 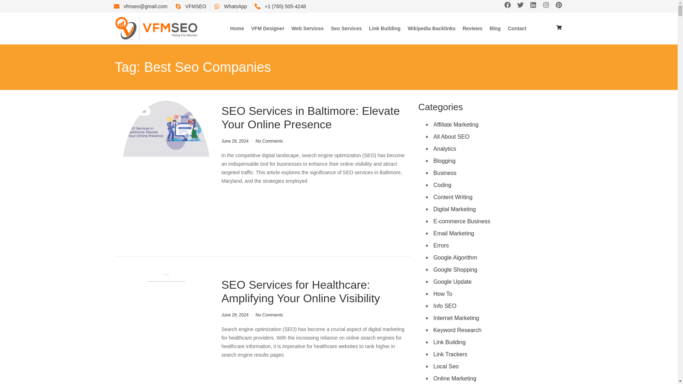 I want to click on Seo Services, so click(x=346, y=28).